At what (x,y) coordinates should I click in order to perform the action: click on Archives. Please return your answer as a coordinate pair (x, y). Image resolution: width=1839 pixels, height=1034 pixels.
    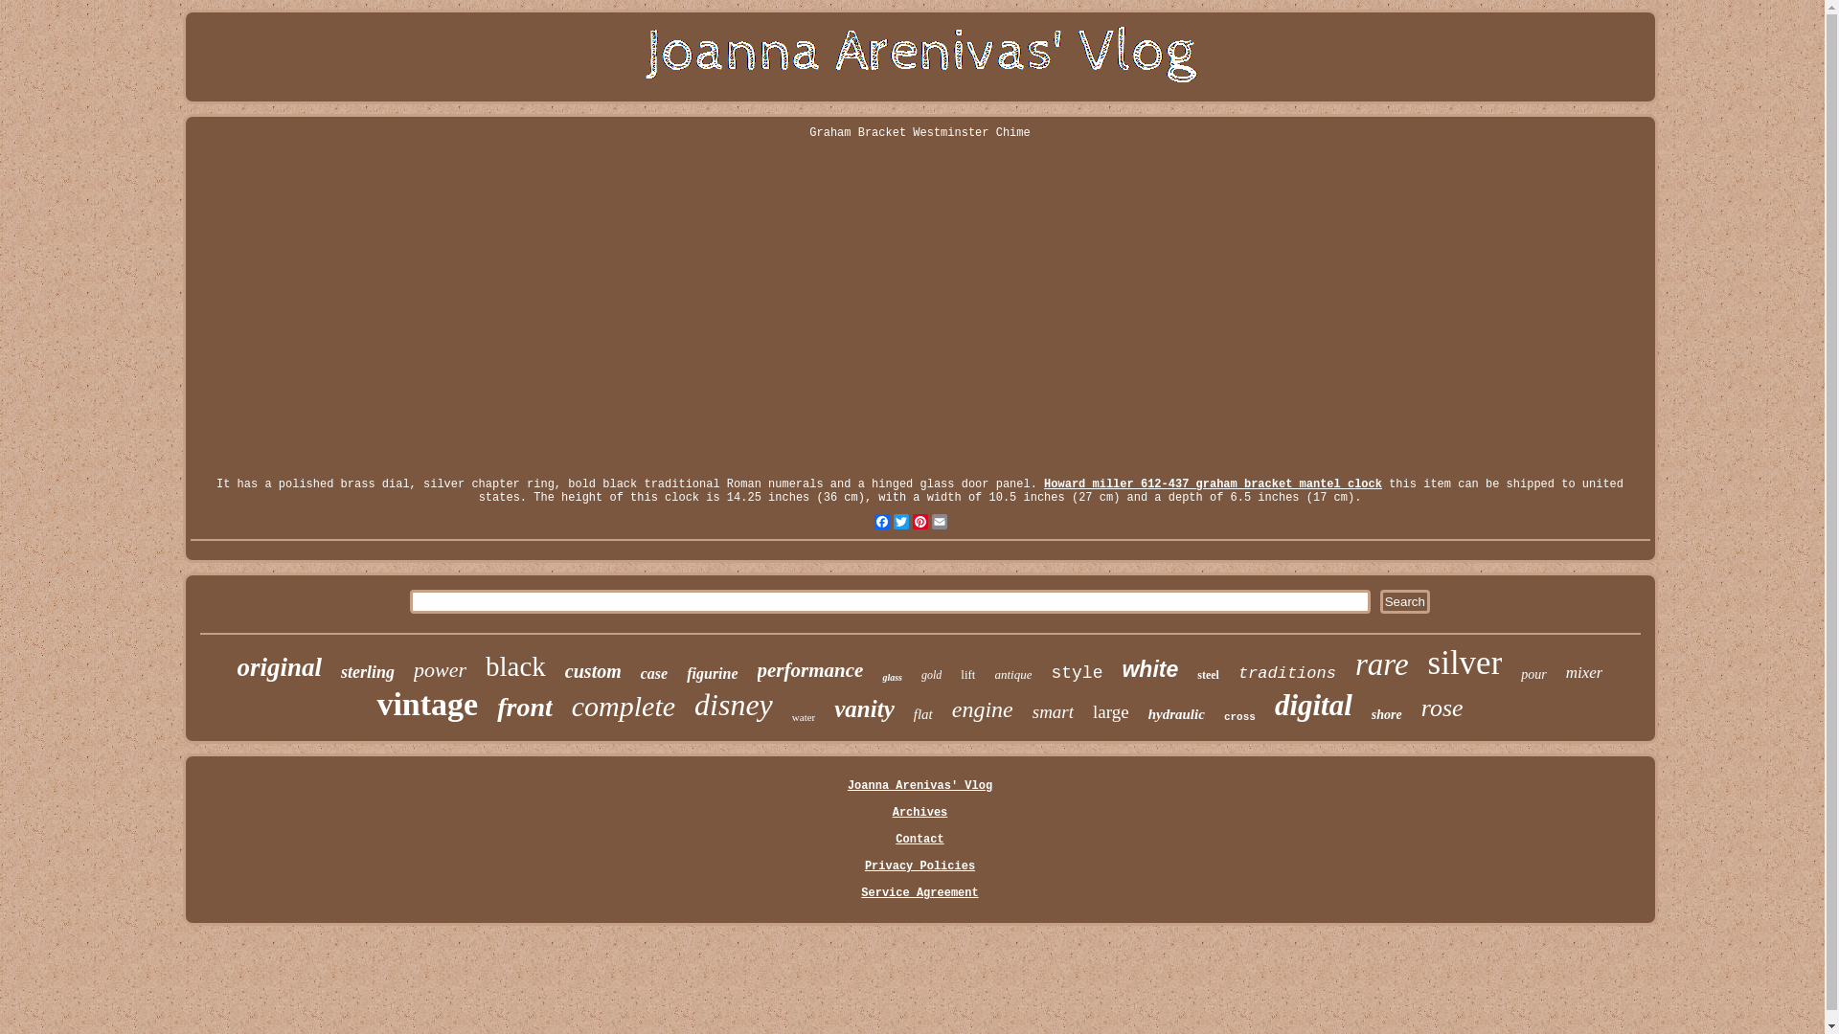
    Looking at the image, I should click on (920, 813).